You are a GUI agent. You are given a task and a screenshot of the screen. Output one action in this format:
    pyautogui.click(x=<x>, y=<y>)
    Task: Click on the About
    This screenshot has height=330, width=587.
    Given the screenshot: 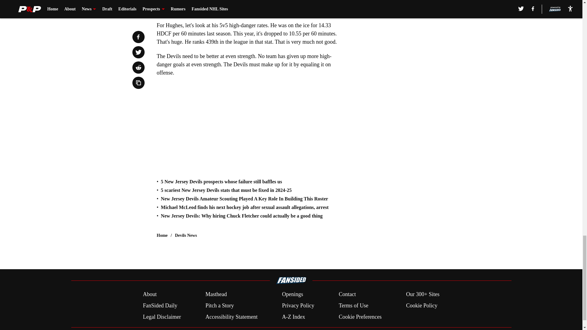 What is the action you would take?
    pyautogui.click(x=150, y=295)
    